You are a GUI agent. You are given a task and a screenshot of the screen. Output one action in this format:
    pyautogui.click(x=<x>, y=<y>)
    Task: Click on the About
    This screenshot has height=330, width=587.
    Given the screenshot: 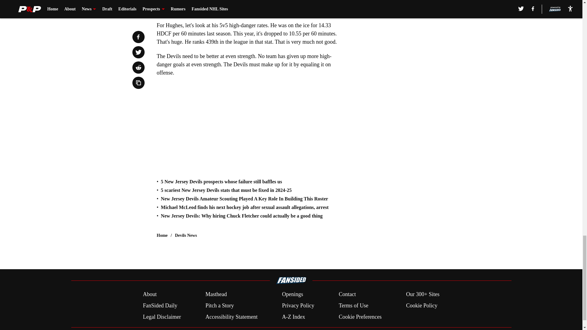 What is the action you would take?
    pyautogui.click(x=150, y=295)
    